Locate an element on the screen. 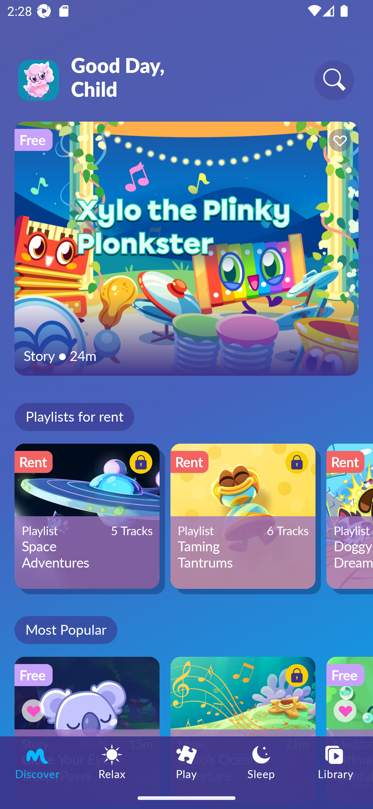 The width and height of the screenshot is (373, 809). Button is located at coordinates (338, 142).